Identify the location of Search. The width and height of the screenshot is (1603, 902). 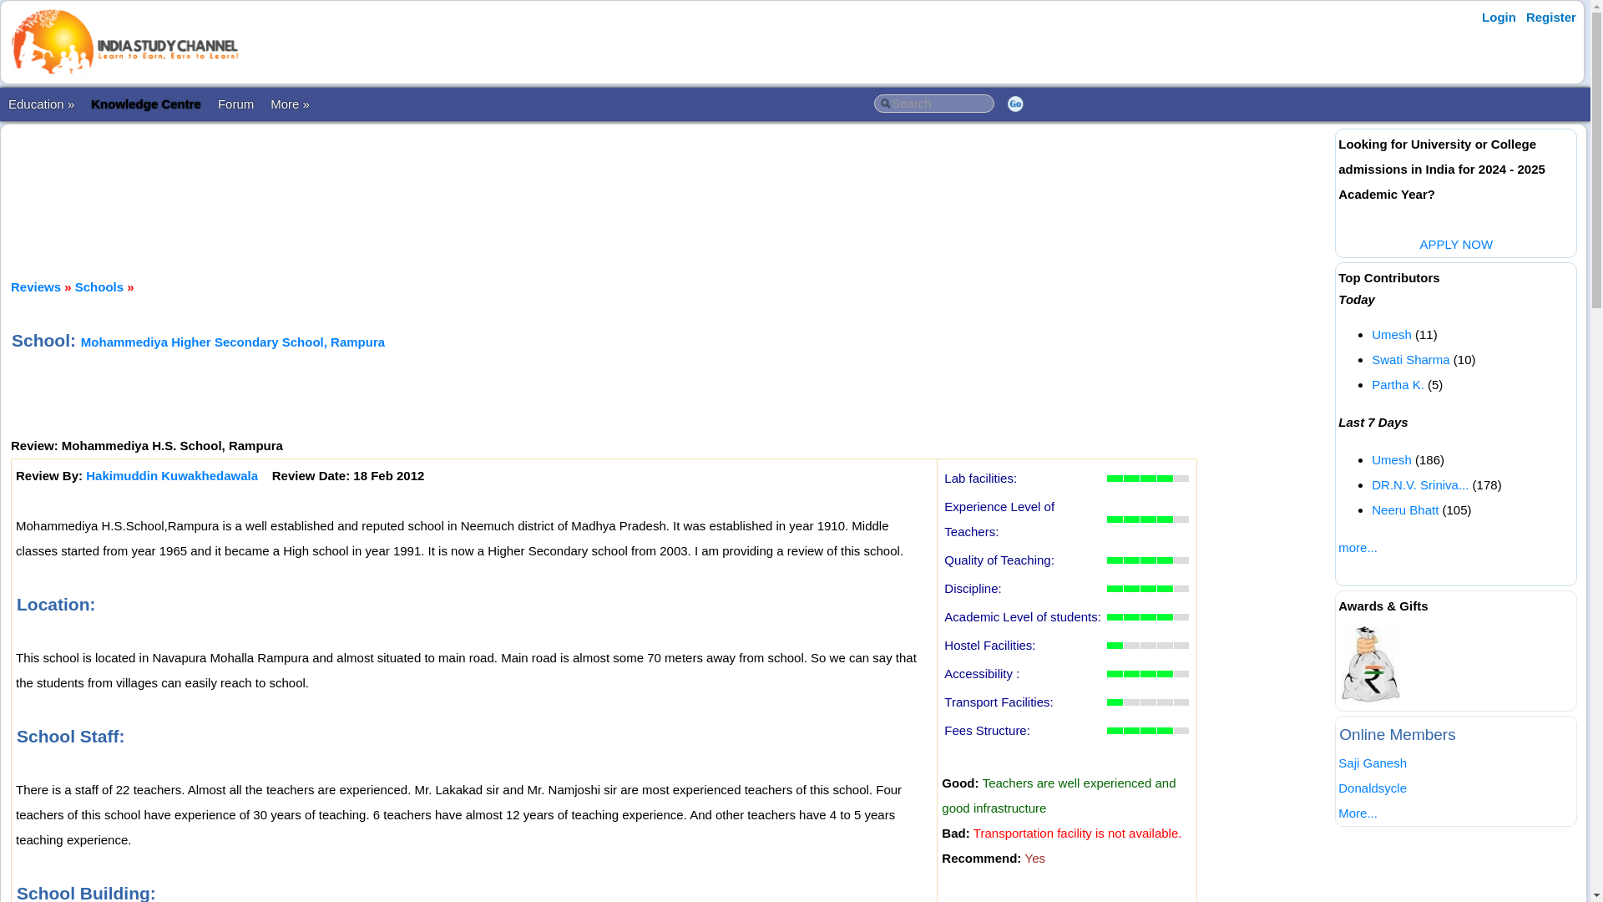
(933, 104).